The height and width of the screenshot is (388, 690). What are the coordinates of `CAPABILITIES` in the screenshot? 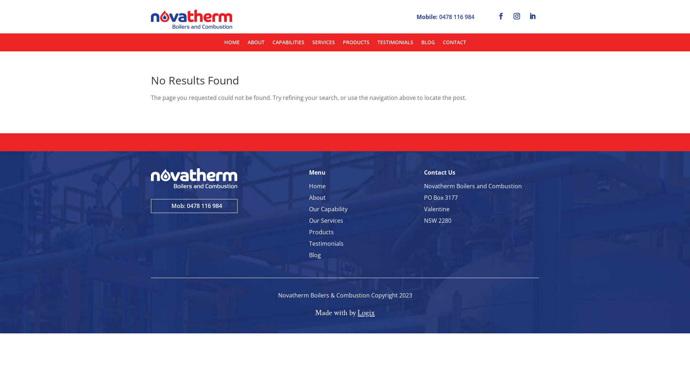 It's located at (288, 44).